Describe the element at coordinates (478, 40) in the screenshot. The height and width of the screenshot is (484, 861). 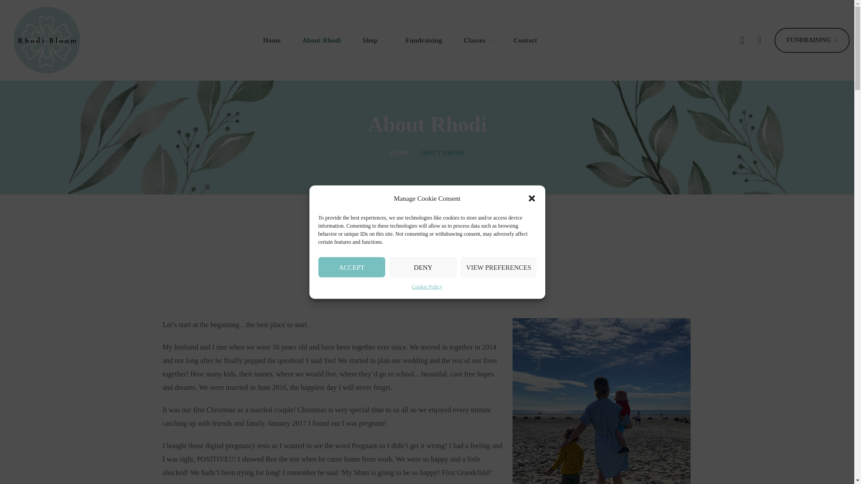
I see `Classes` at that location.